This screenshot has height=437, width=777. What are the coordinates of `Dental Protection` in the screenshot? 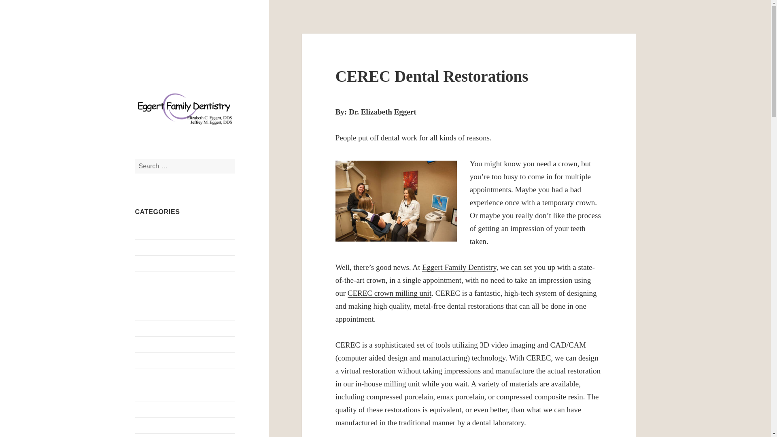 It's located at (158, 409).